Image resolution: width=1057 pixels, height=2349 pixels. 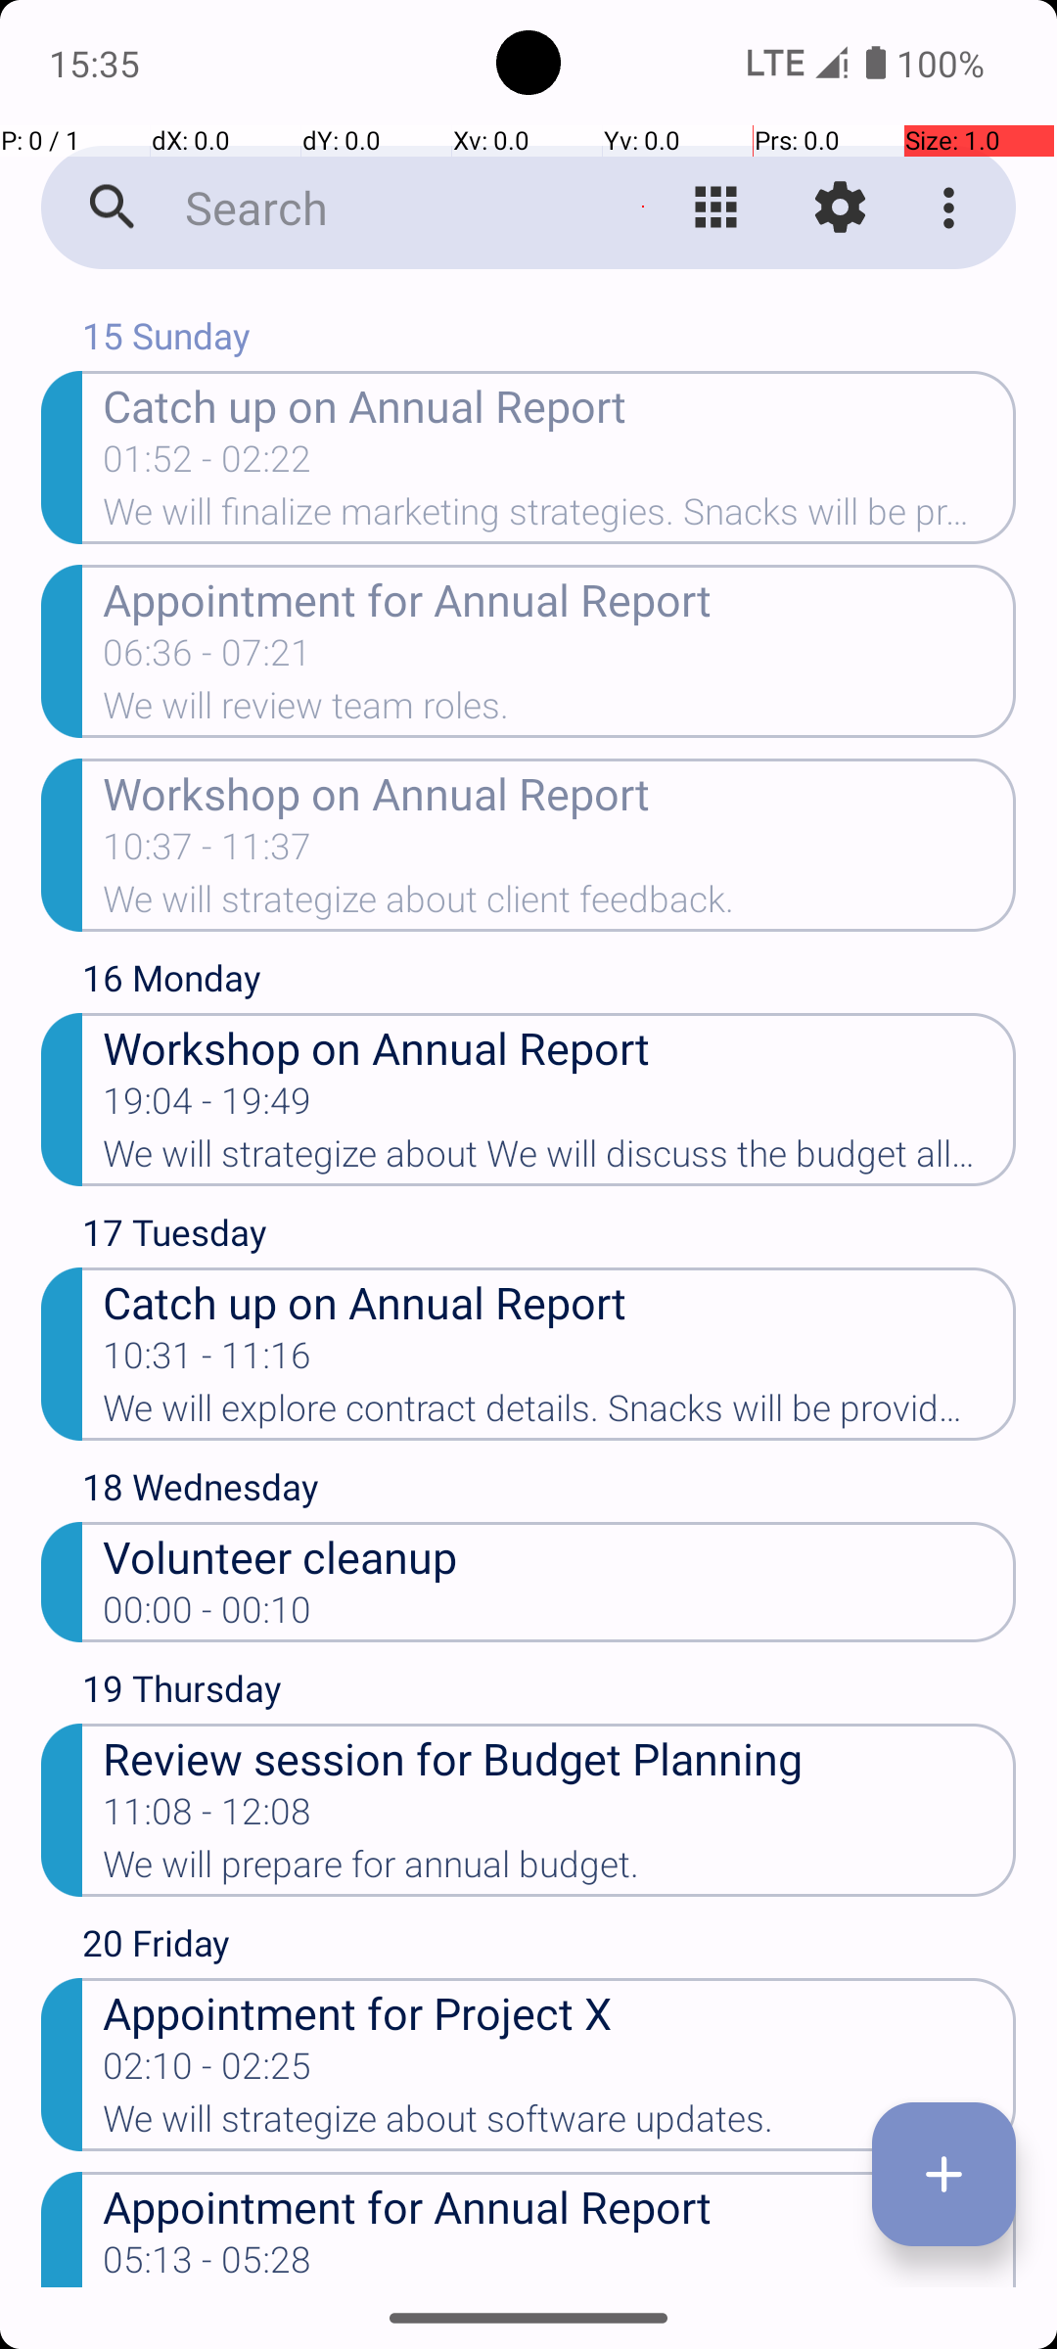 I want to click on We will explore contract details. Snacks will be provided., so click(x=560, y=1414).